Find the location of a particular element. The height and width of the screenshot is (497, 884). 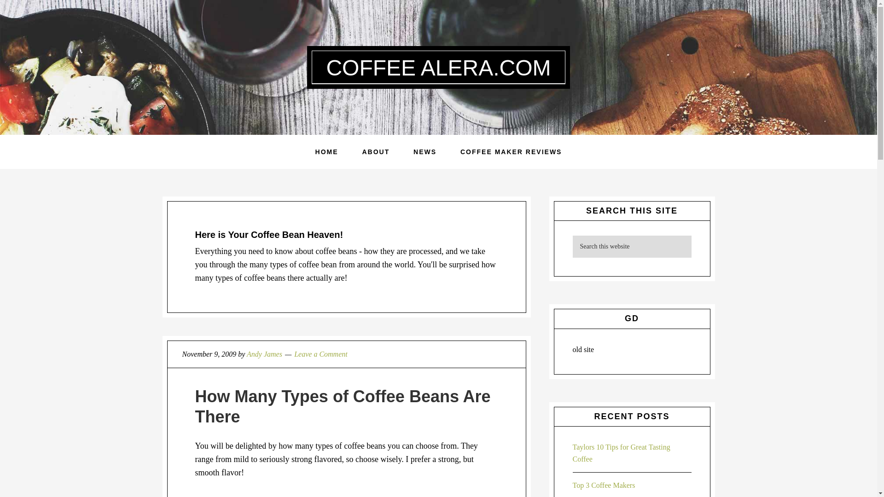

COFFEE ALERA.COM is located at coordinates (438, 67).